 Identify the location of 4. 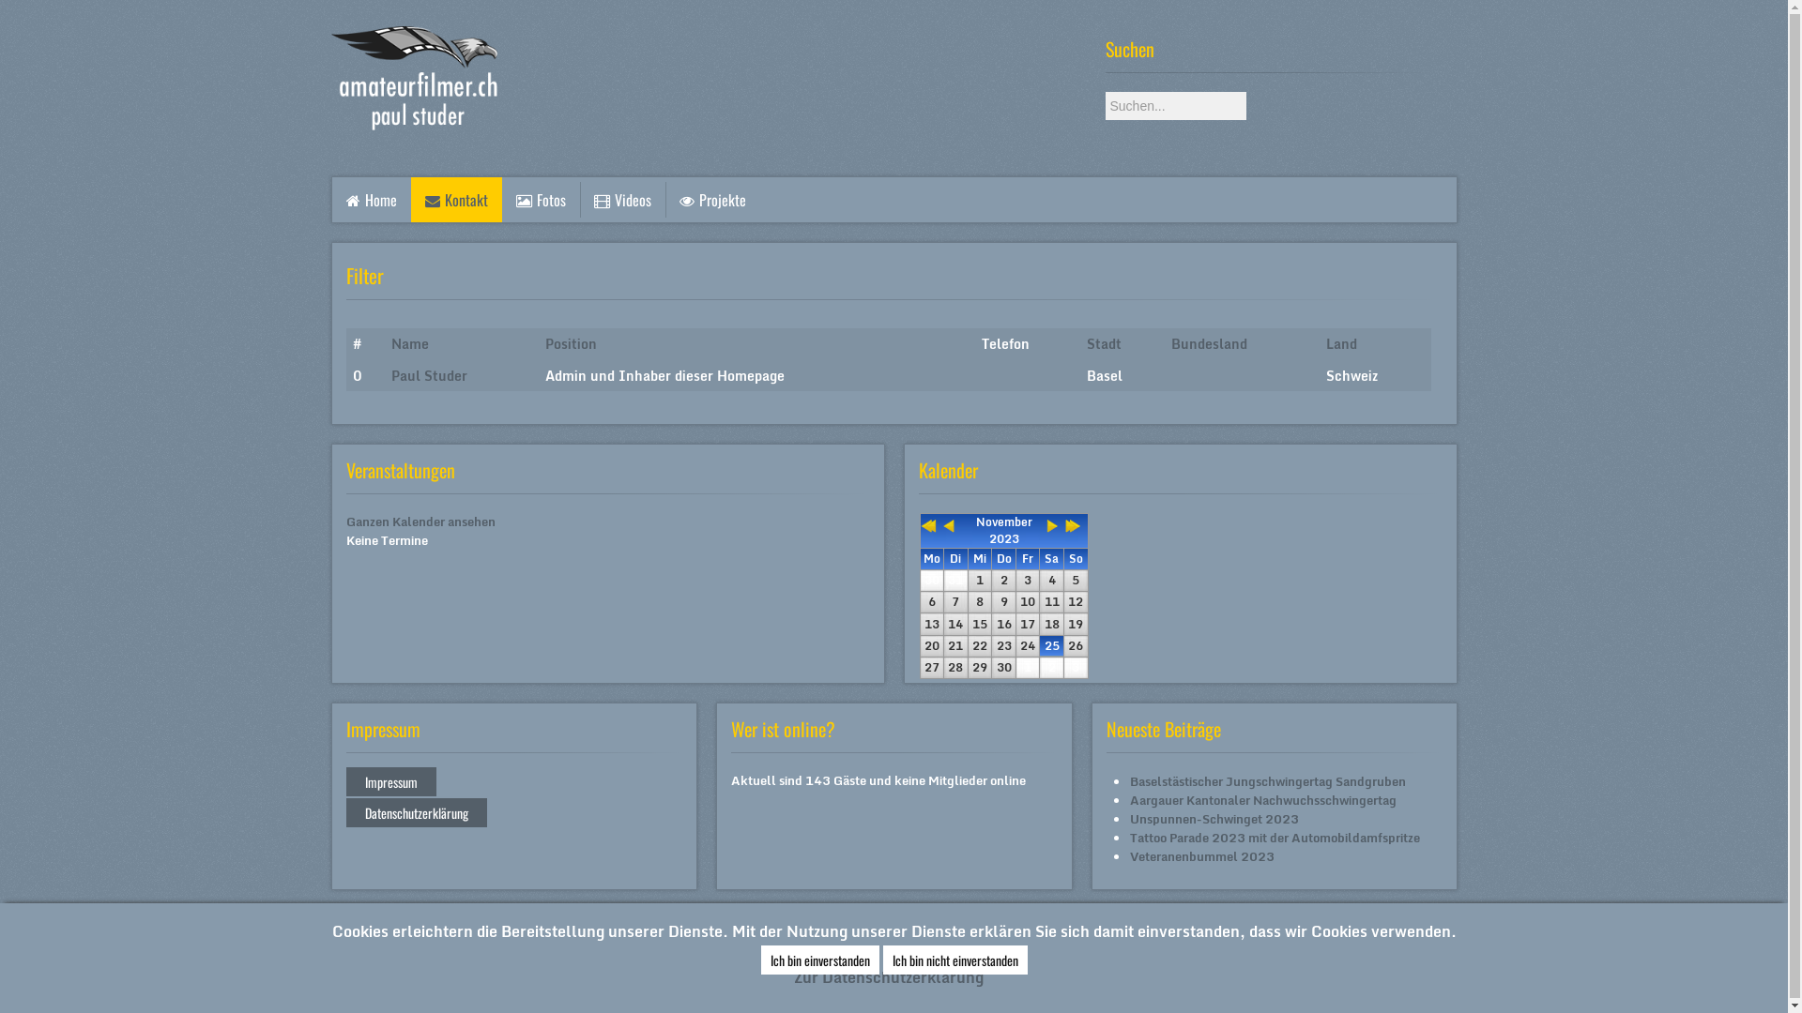
(1052, 580).